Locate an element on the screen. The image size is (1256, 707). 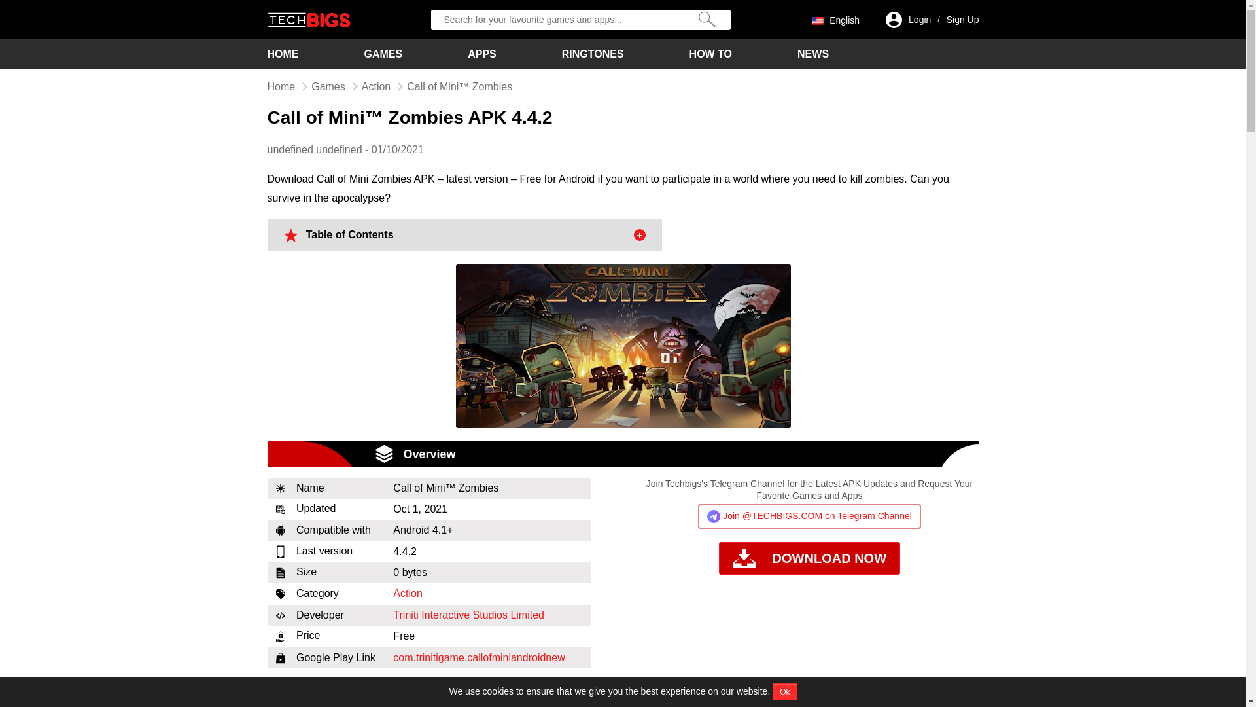
Apps is located at coordinates (481, 54).